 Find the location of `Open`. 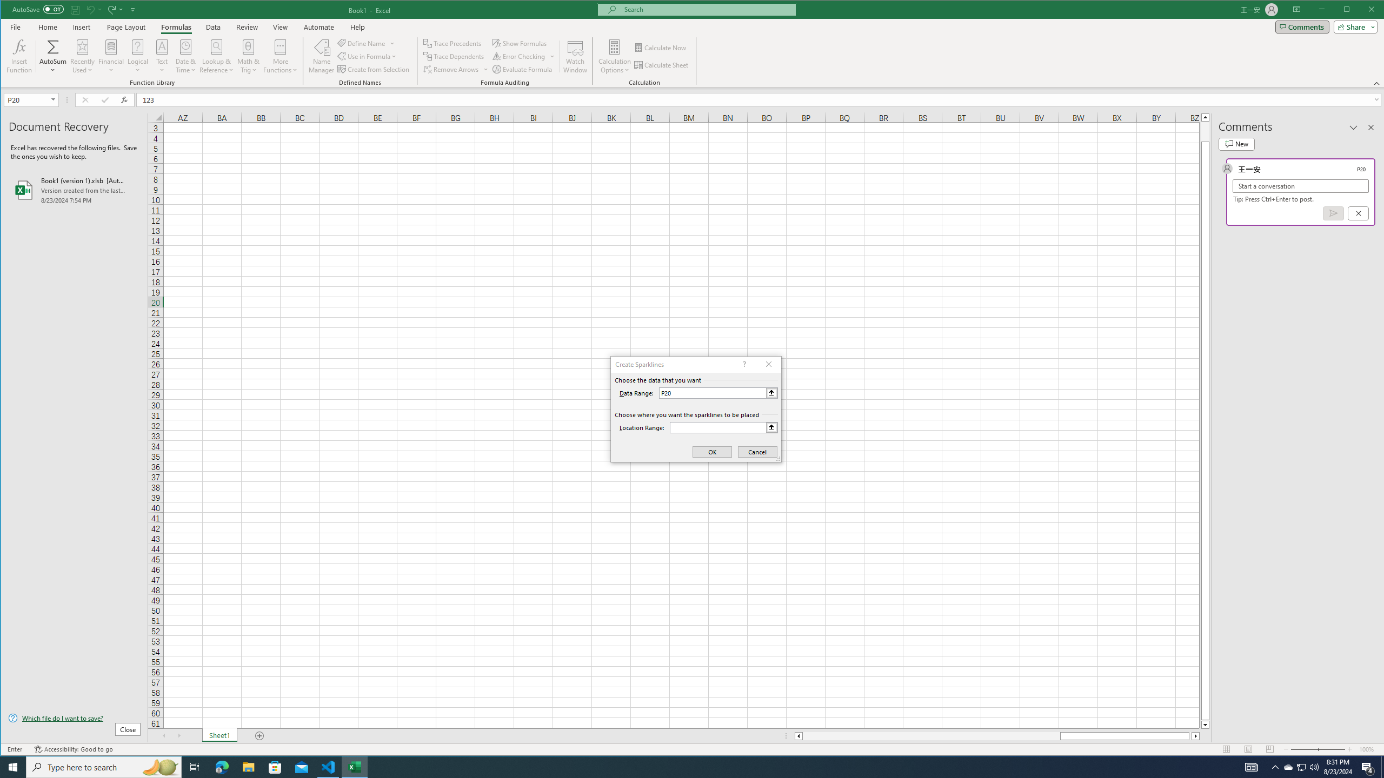

Open is located at coordinates (54, 99).